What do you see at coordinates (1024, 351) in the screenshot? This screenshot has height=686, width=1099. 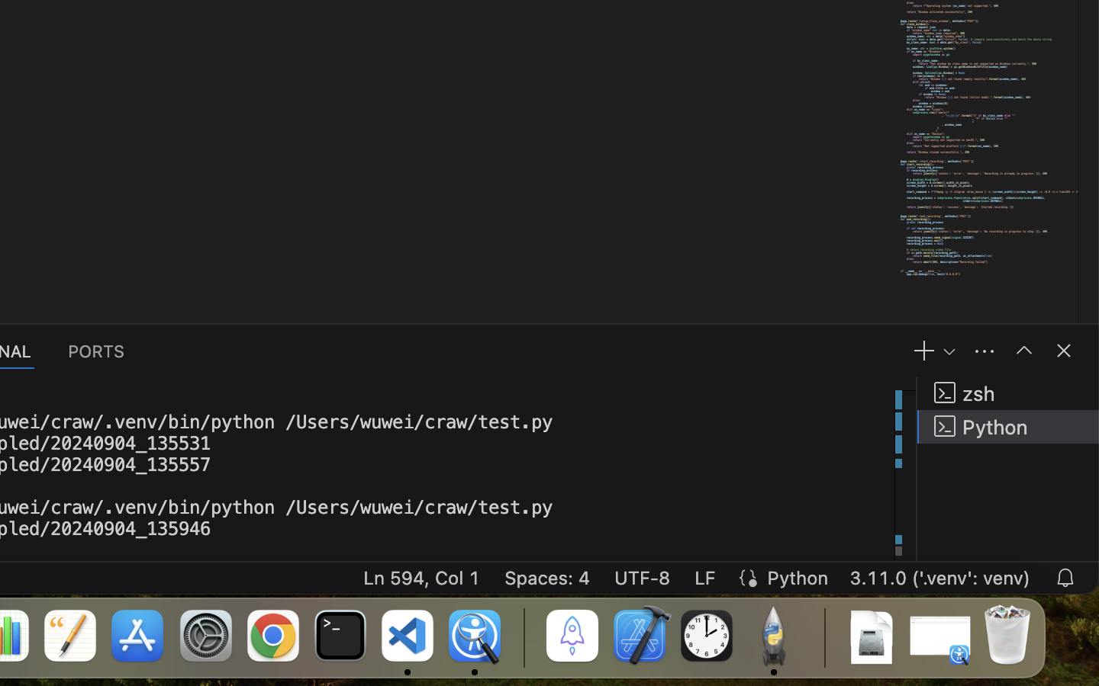 I see `` at bounding box center [1024, 351].